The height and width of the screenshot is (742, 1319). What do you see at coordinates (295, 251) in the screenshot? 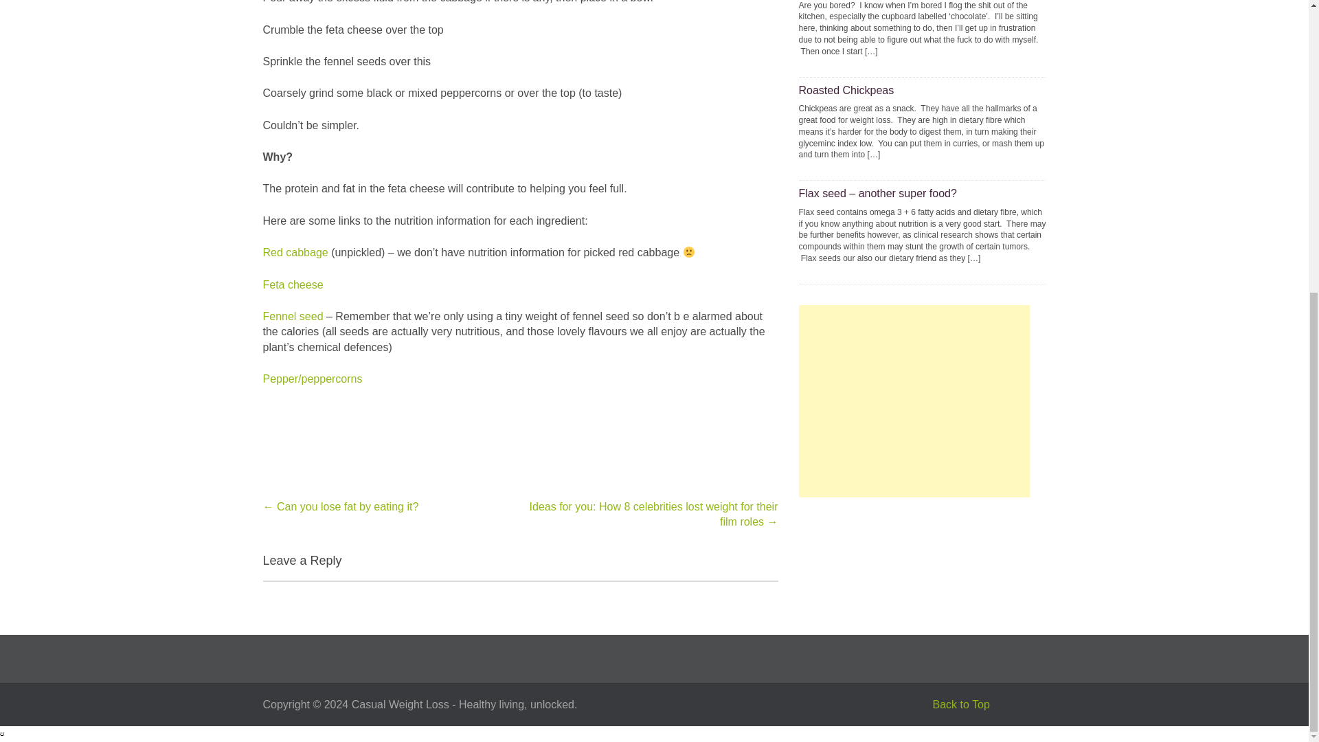
I see `Red cabbage` at bounding box center [295, 251].